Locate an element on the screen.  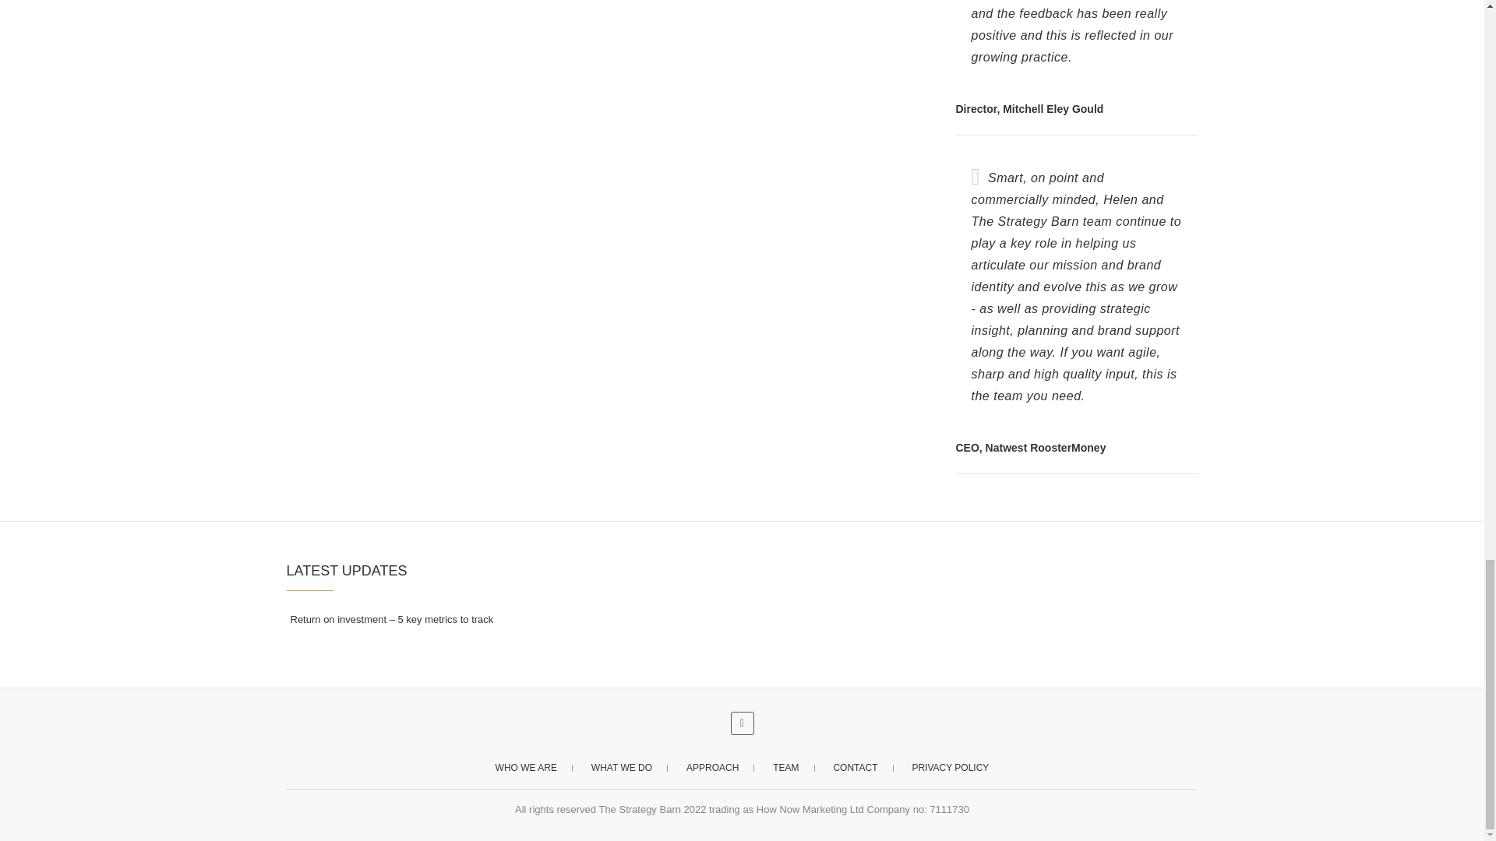
TEAM is located at coordinates (785, 768).